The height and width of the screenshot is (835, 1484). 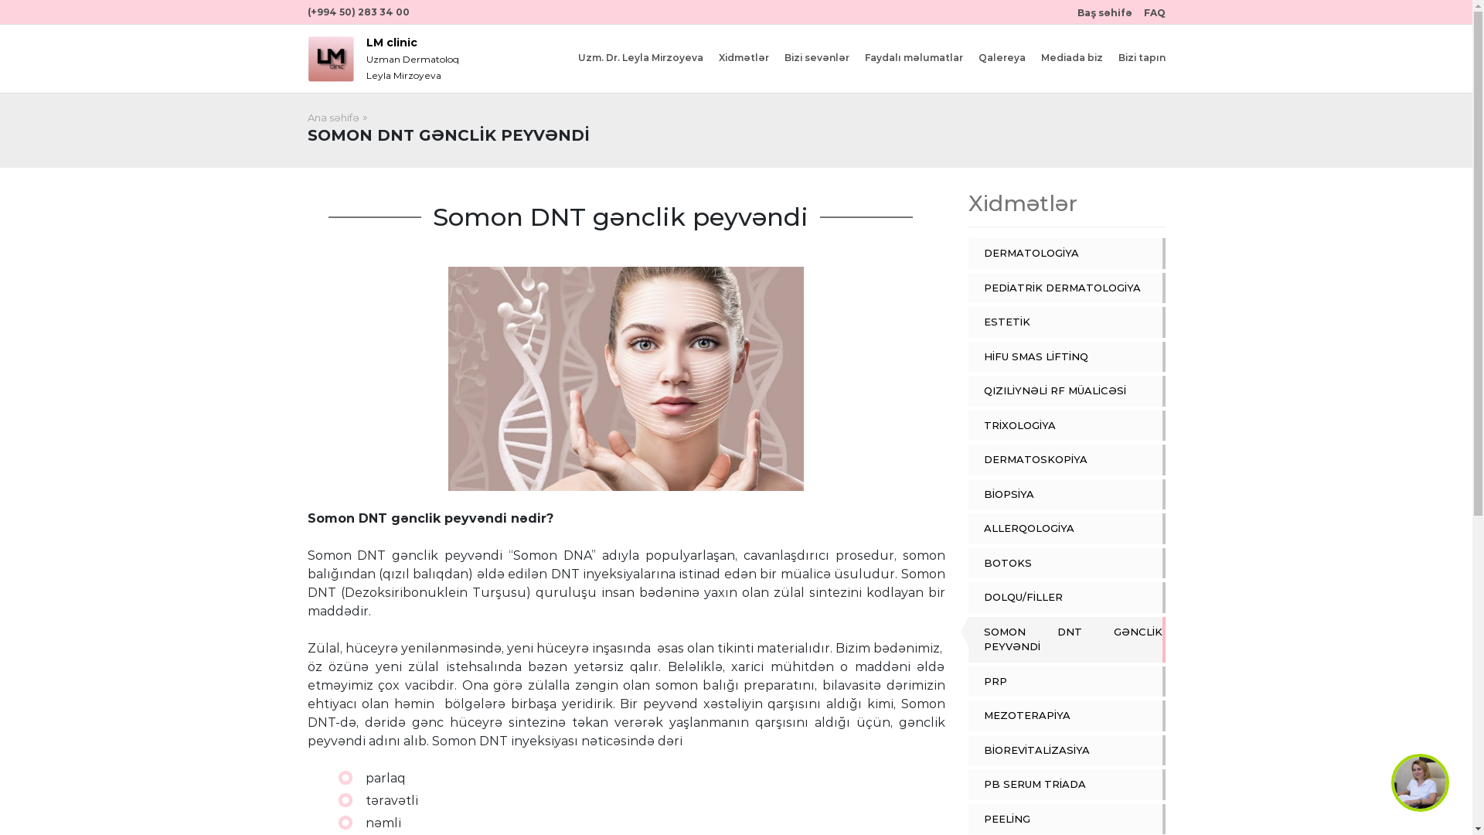 What do you see at coordinates (1002, 58) in the screenshot?
I see `Qalereya` at bounding box center [1002, 58].